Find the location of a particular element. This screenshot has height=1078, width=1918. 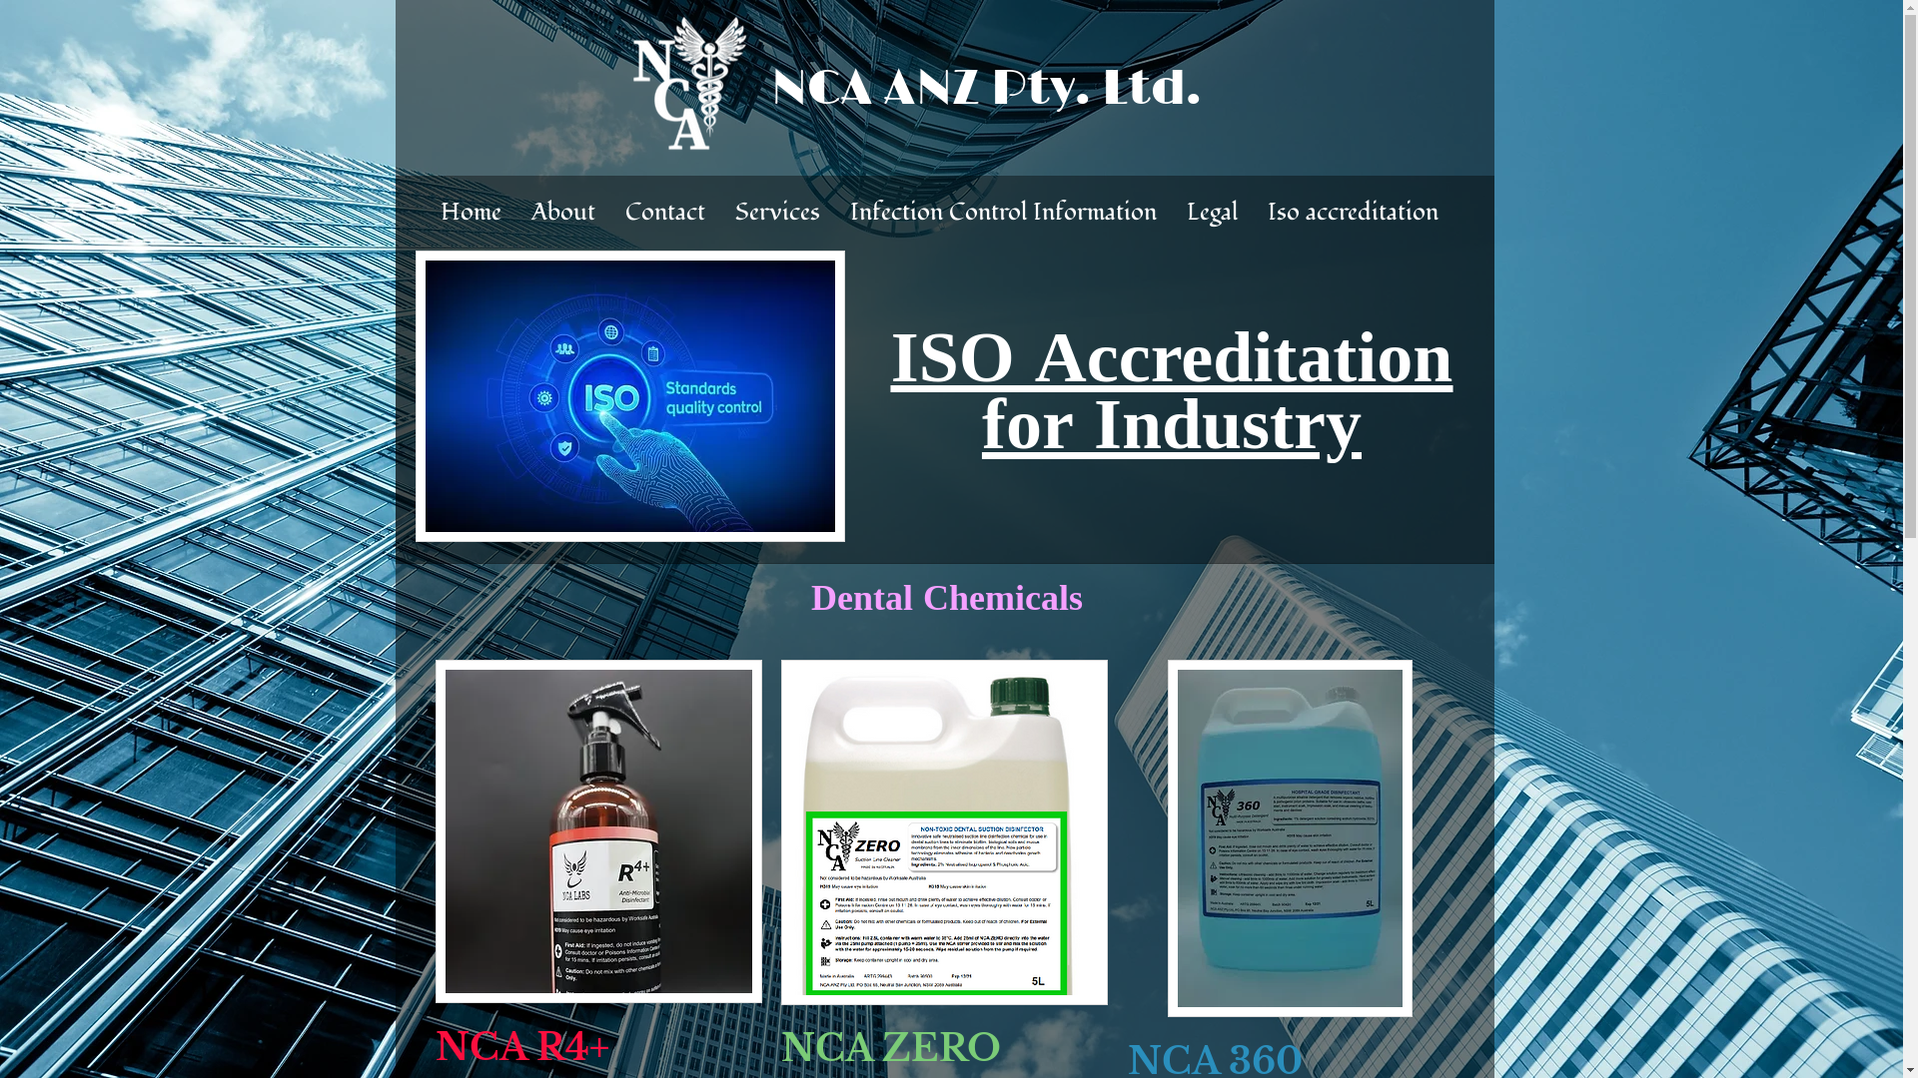

ISO Accreditation is located at coordinates (1173, 356).